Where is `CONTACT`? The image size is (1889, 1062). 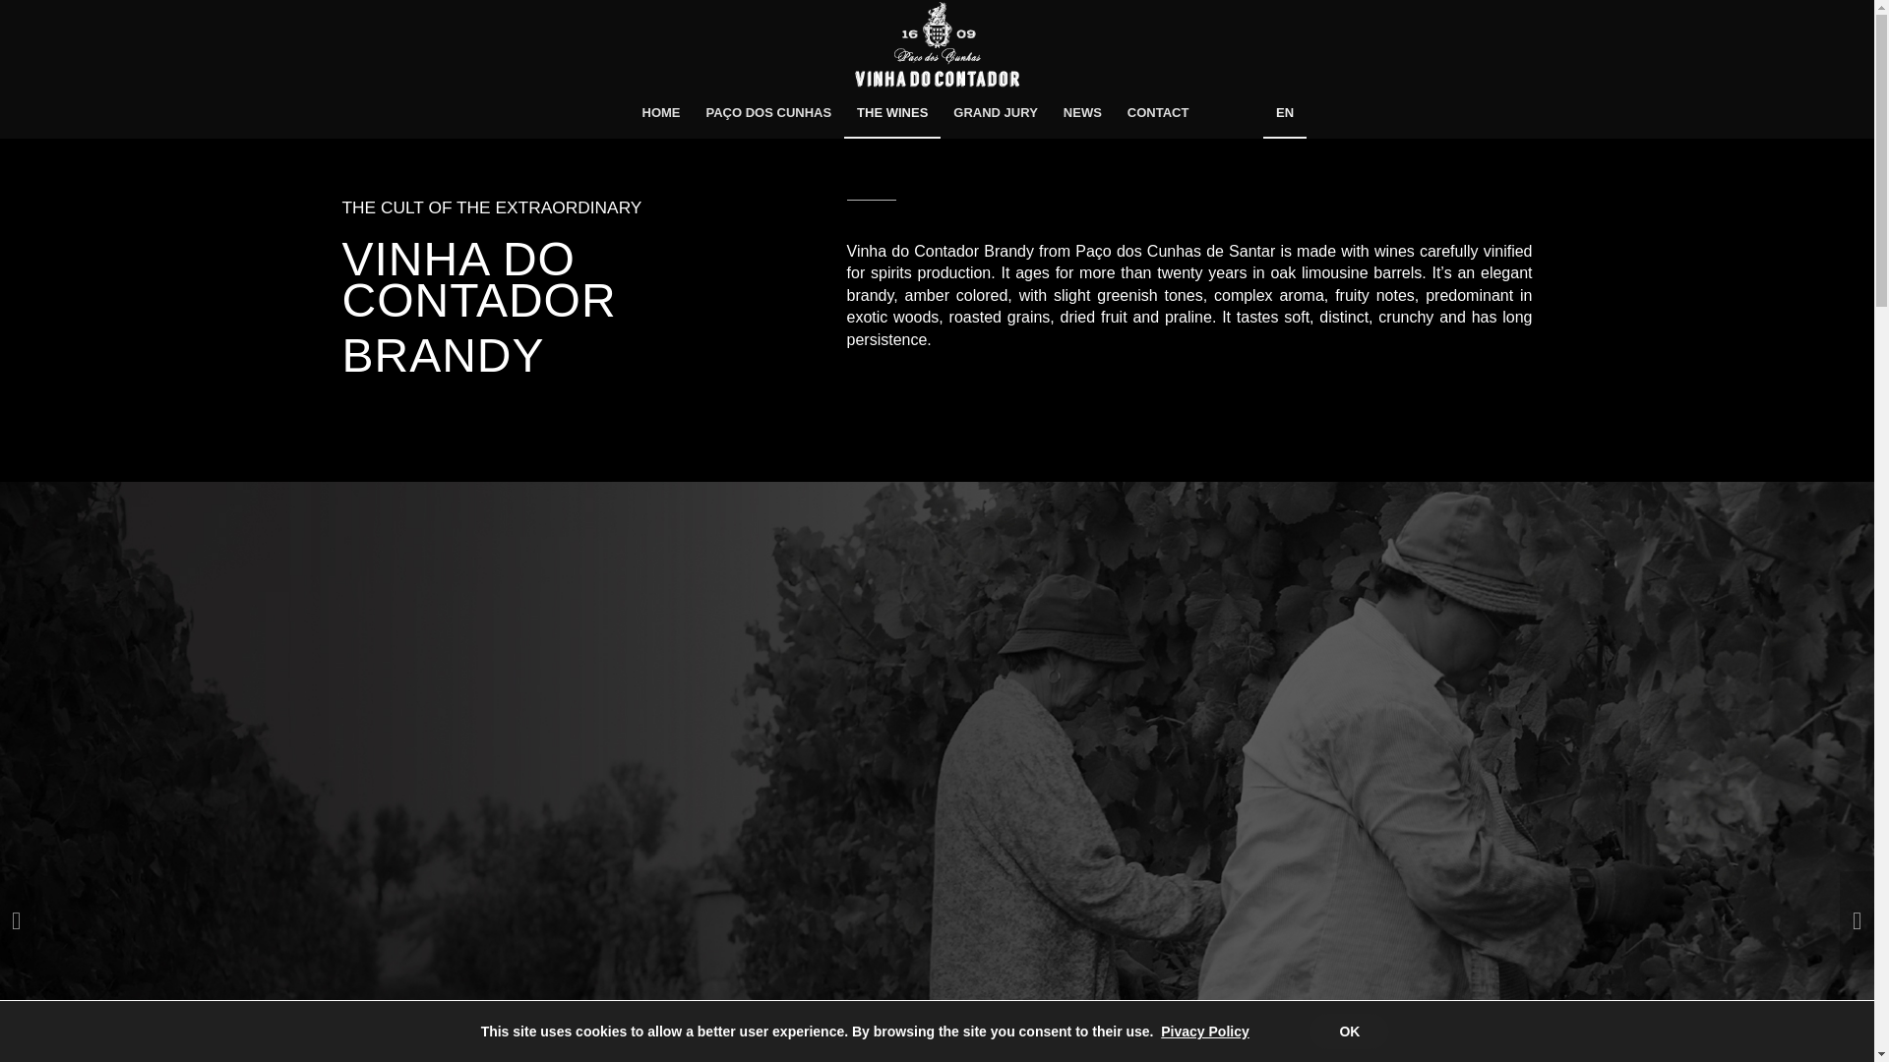 CONTACT is located at coordinates (1157, 112).